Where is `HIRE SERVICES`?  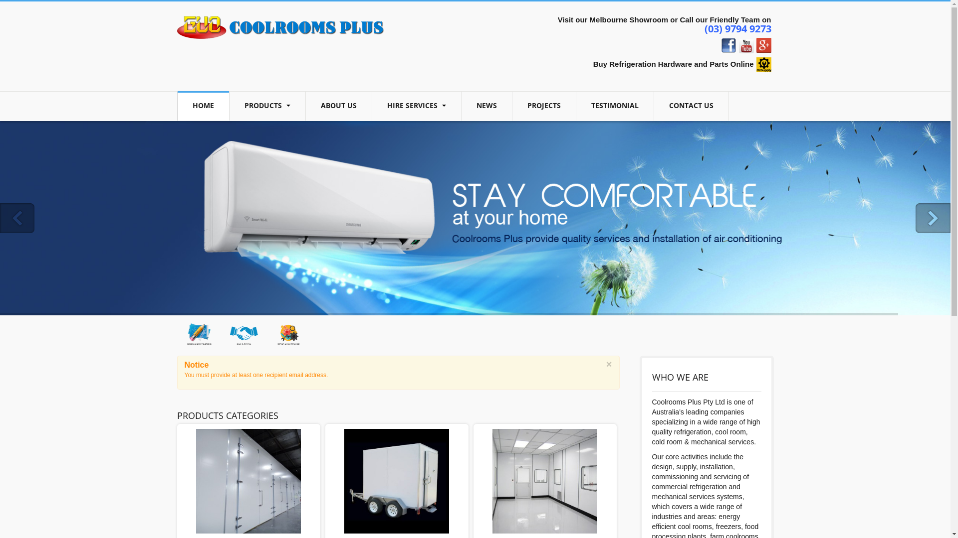 HIRE SERVICES is located at coordinates (417, 106).